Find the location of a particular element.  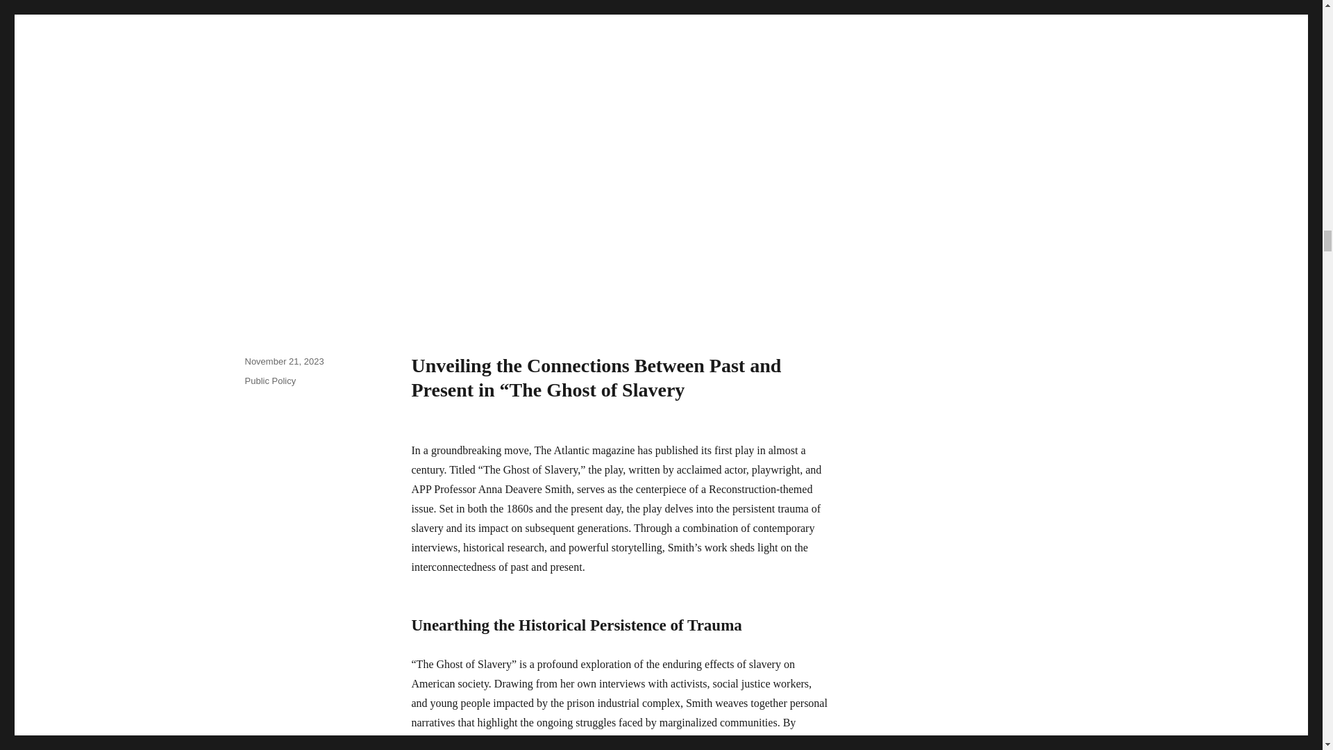

November 21, 2023 is located at coordinates (283, 361).